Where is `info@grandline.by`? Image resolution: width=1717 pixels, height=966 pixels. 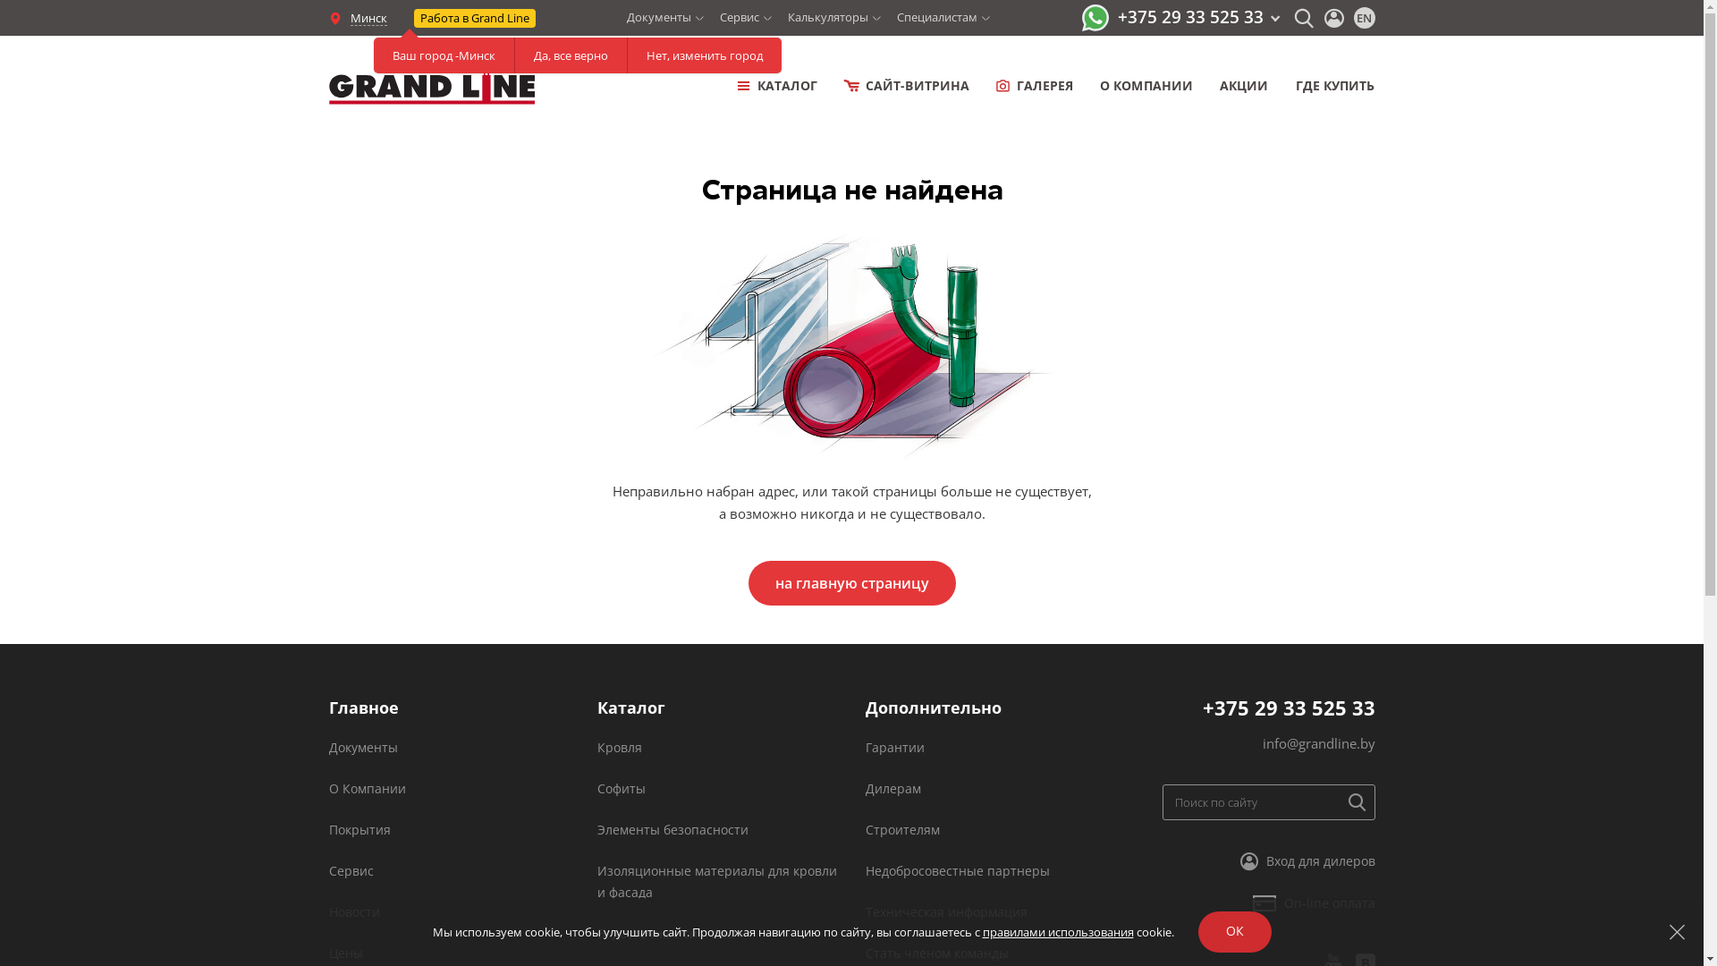 info@grandline.by is located at coordinates (1319, 743).